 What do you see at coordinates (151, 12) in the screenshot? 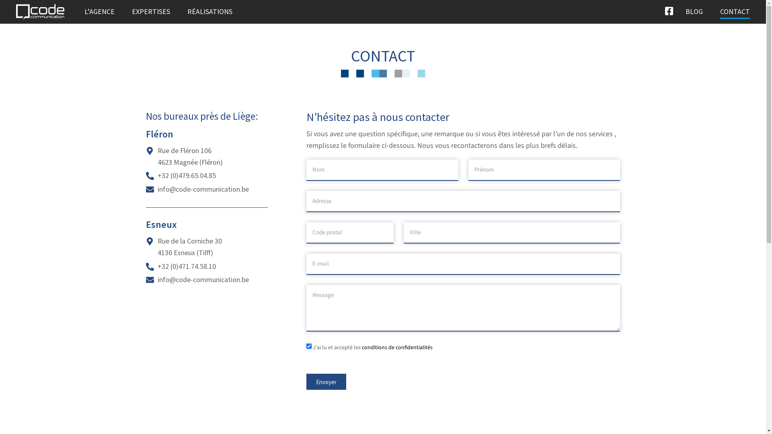
I see `EXPERTISES` at bounding box center [151, 12].